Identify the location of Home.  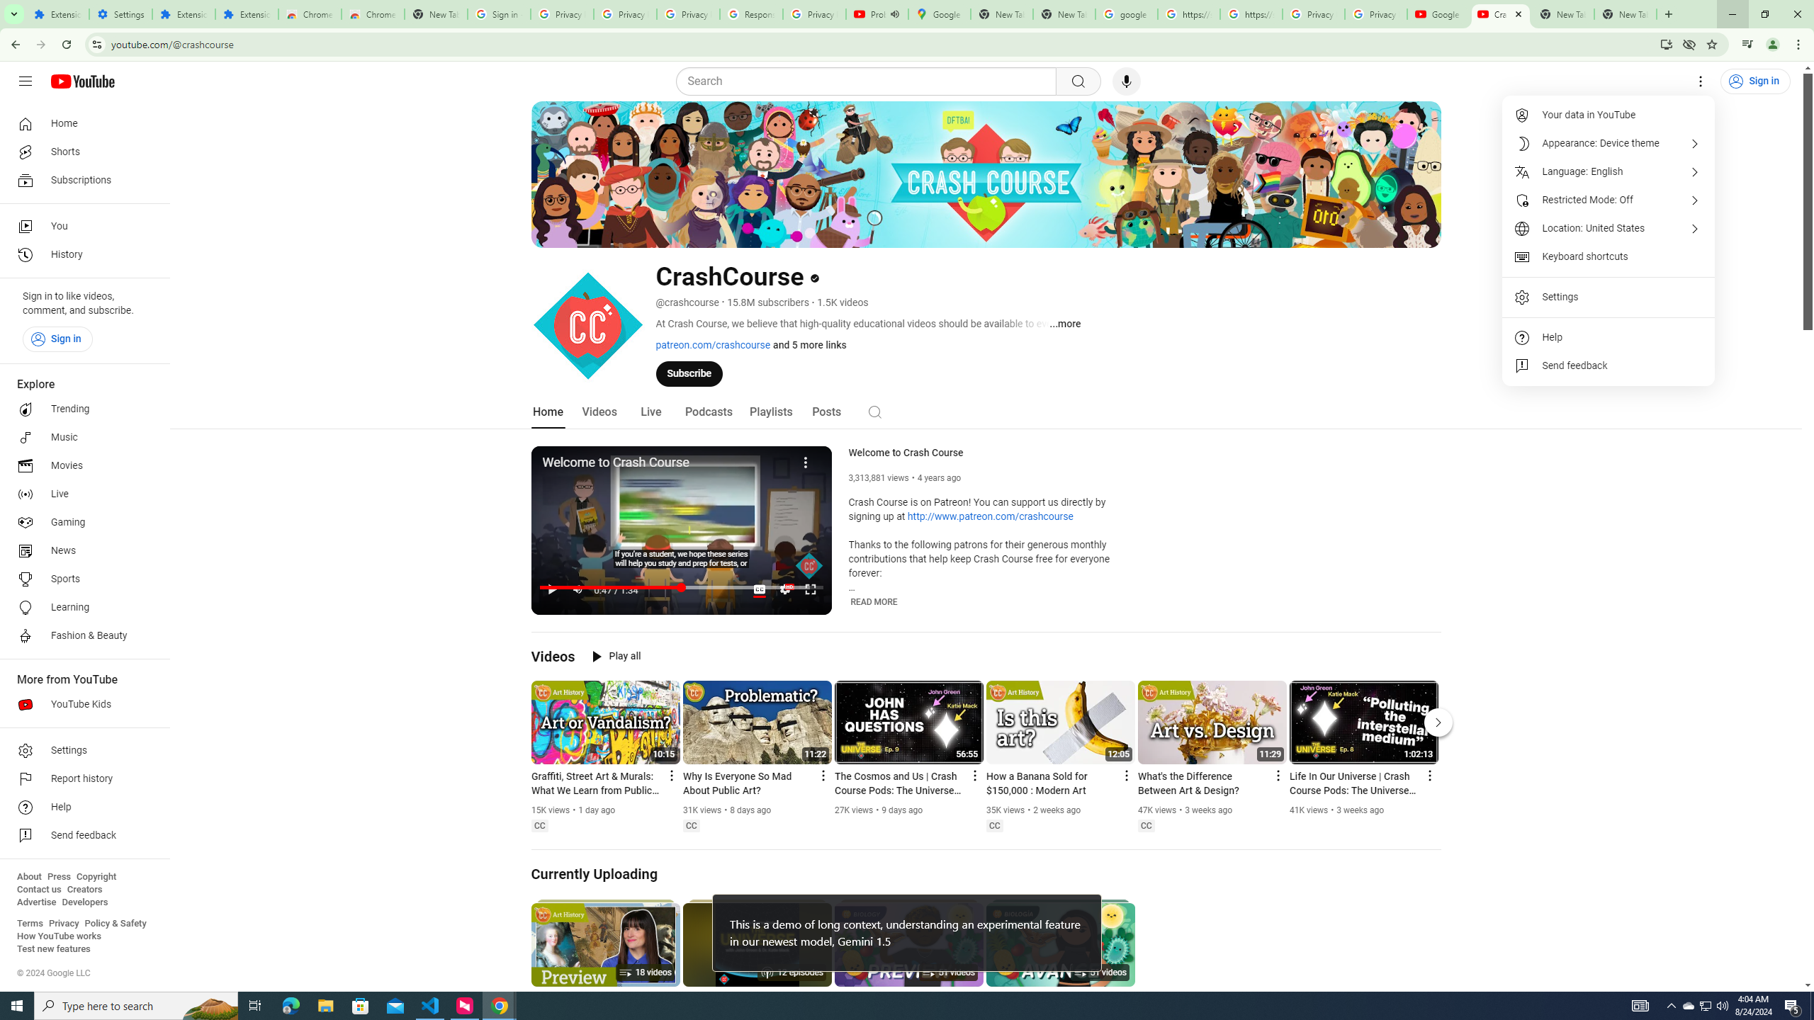
(81, 123).